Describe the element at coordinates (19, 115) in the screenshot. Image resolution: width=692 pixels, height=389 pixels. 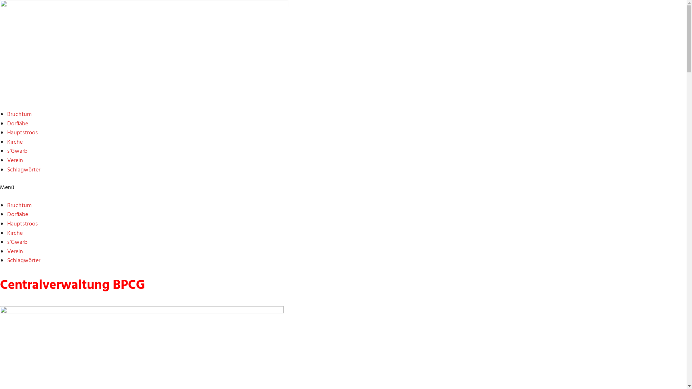
I see `Bruchtum` at that location.